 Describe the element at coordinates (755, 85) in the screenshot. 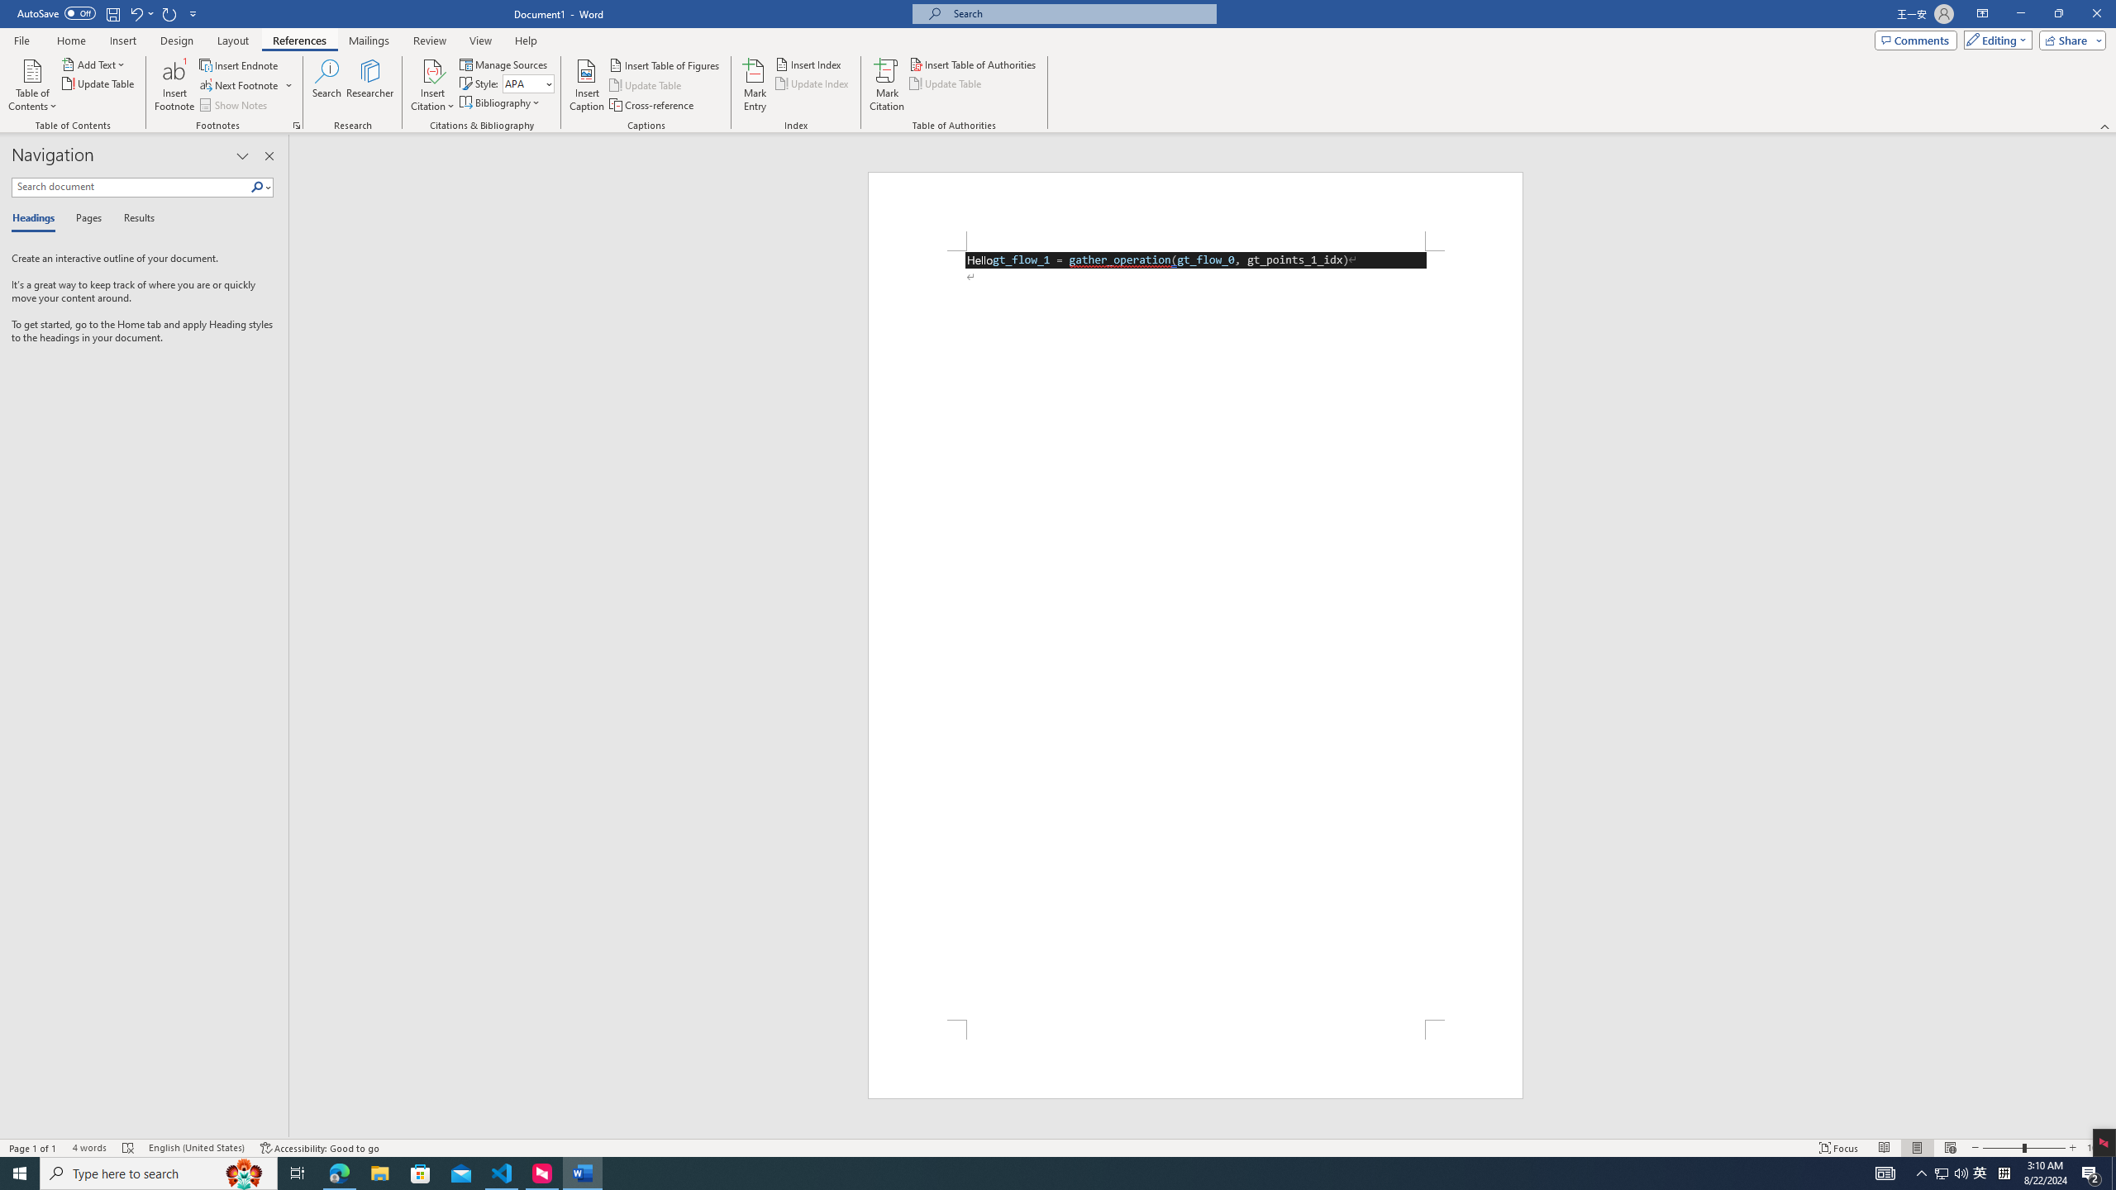

I see `Mark Entry...` at that location.